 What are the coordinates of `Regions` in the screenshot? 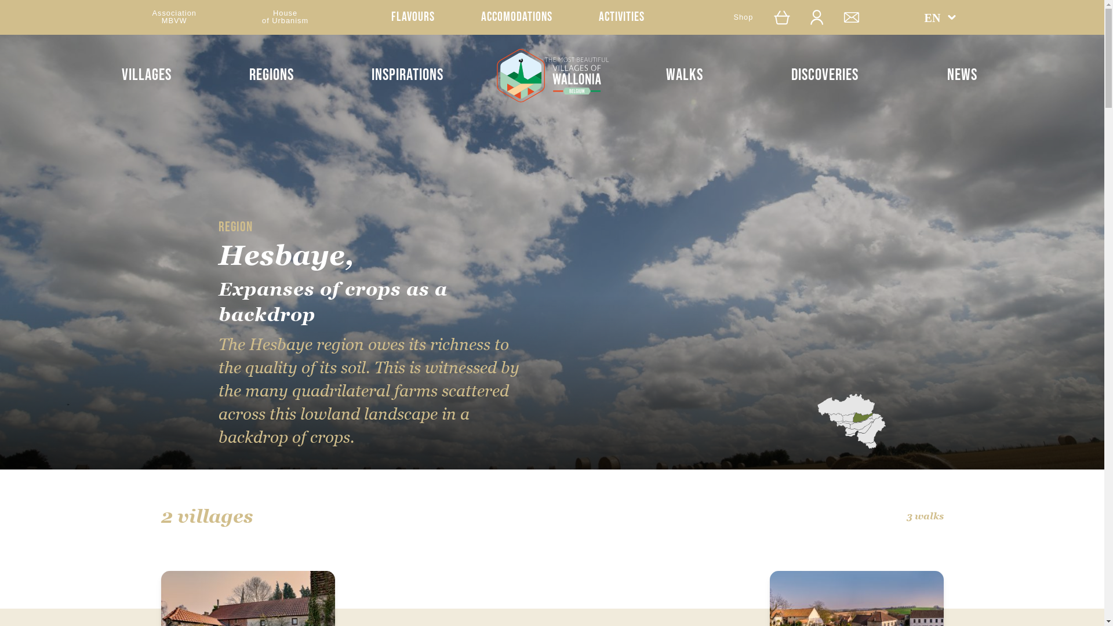 It's located at (271, 75).